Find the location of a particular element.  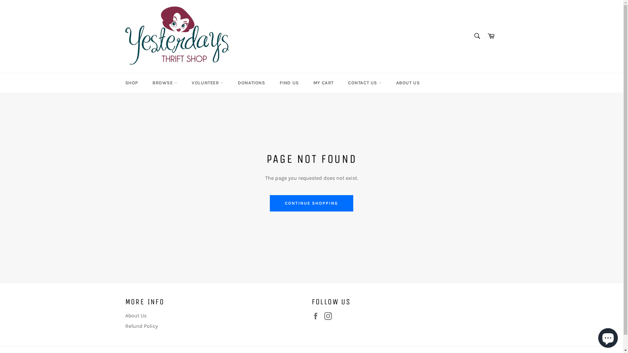

VOLUNTEER is located at coordinates (207, 83).